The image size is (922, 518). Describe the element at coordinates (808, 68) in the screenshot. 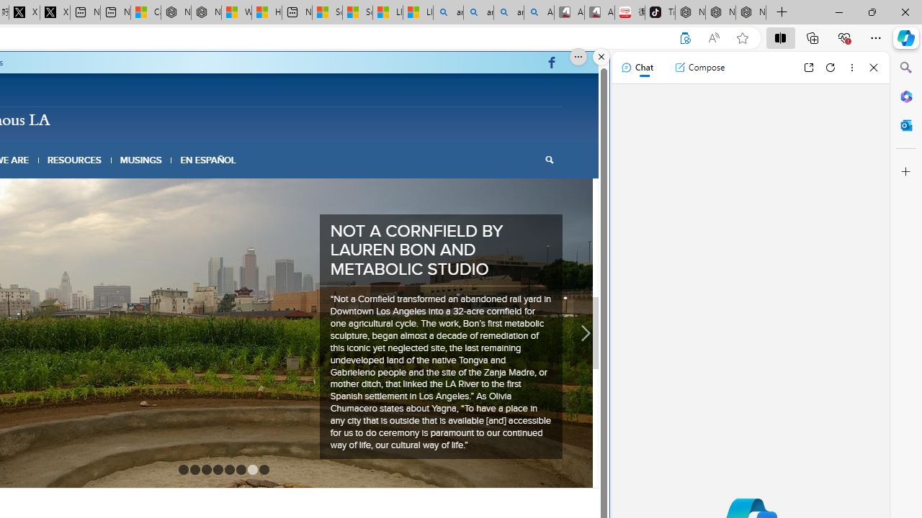

I see `Open link in new tab` at that location.